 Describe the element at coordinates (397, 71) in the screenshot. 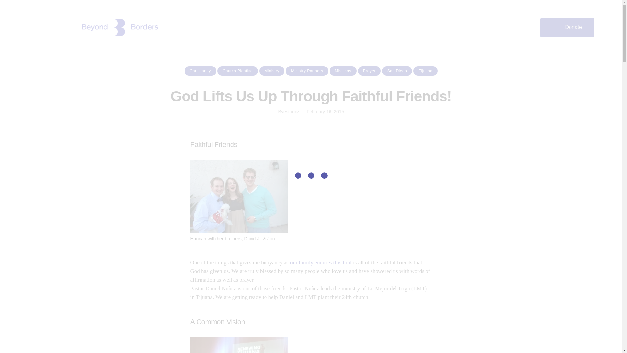

I see `San Diego` at that location.